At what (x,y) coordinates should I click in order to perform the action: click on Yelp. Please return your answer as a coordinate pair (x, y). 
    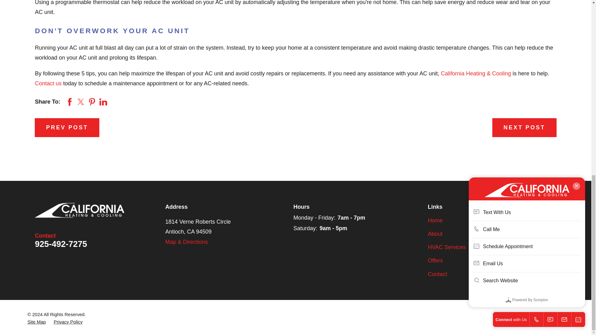
    Looking at the image, I should click on (552, 220).